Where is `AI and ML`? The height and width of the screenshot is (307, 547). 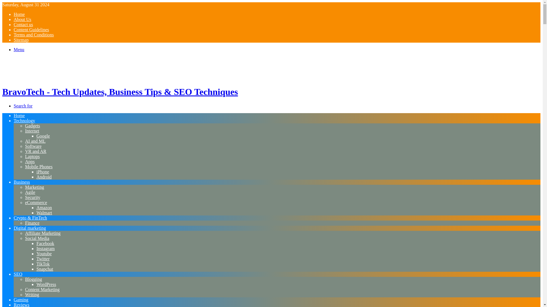 AI and ML is located at coordinates (35, 141).